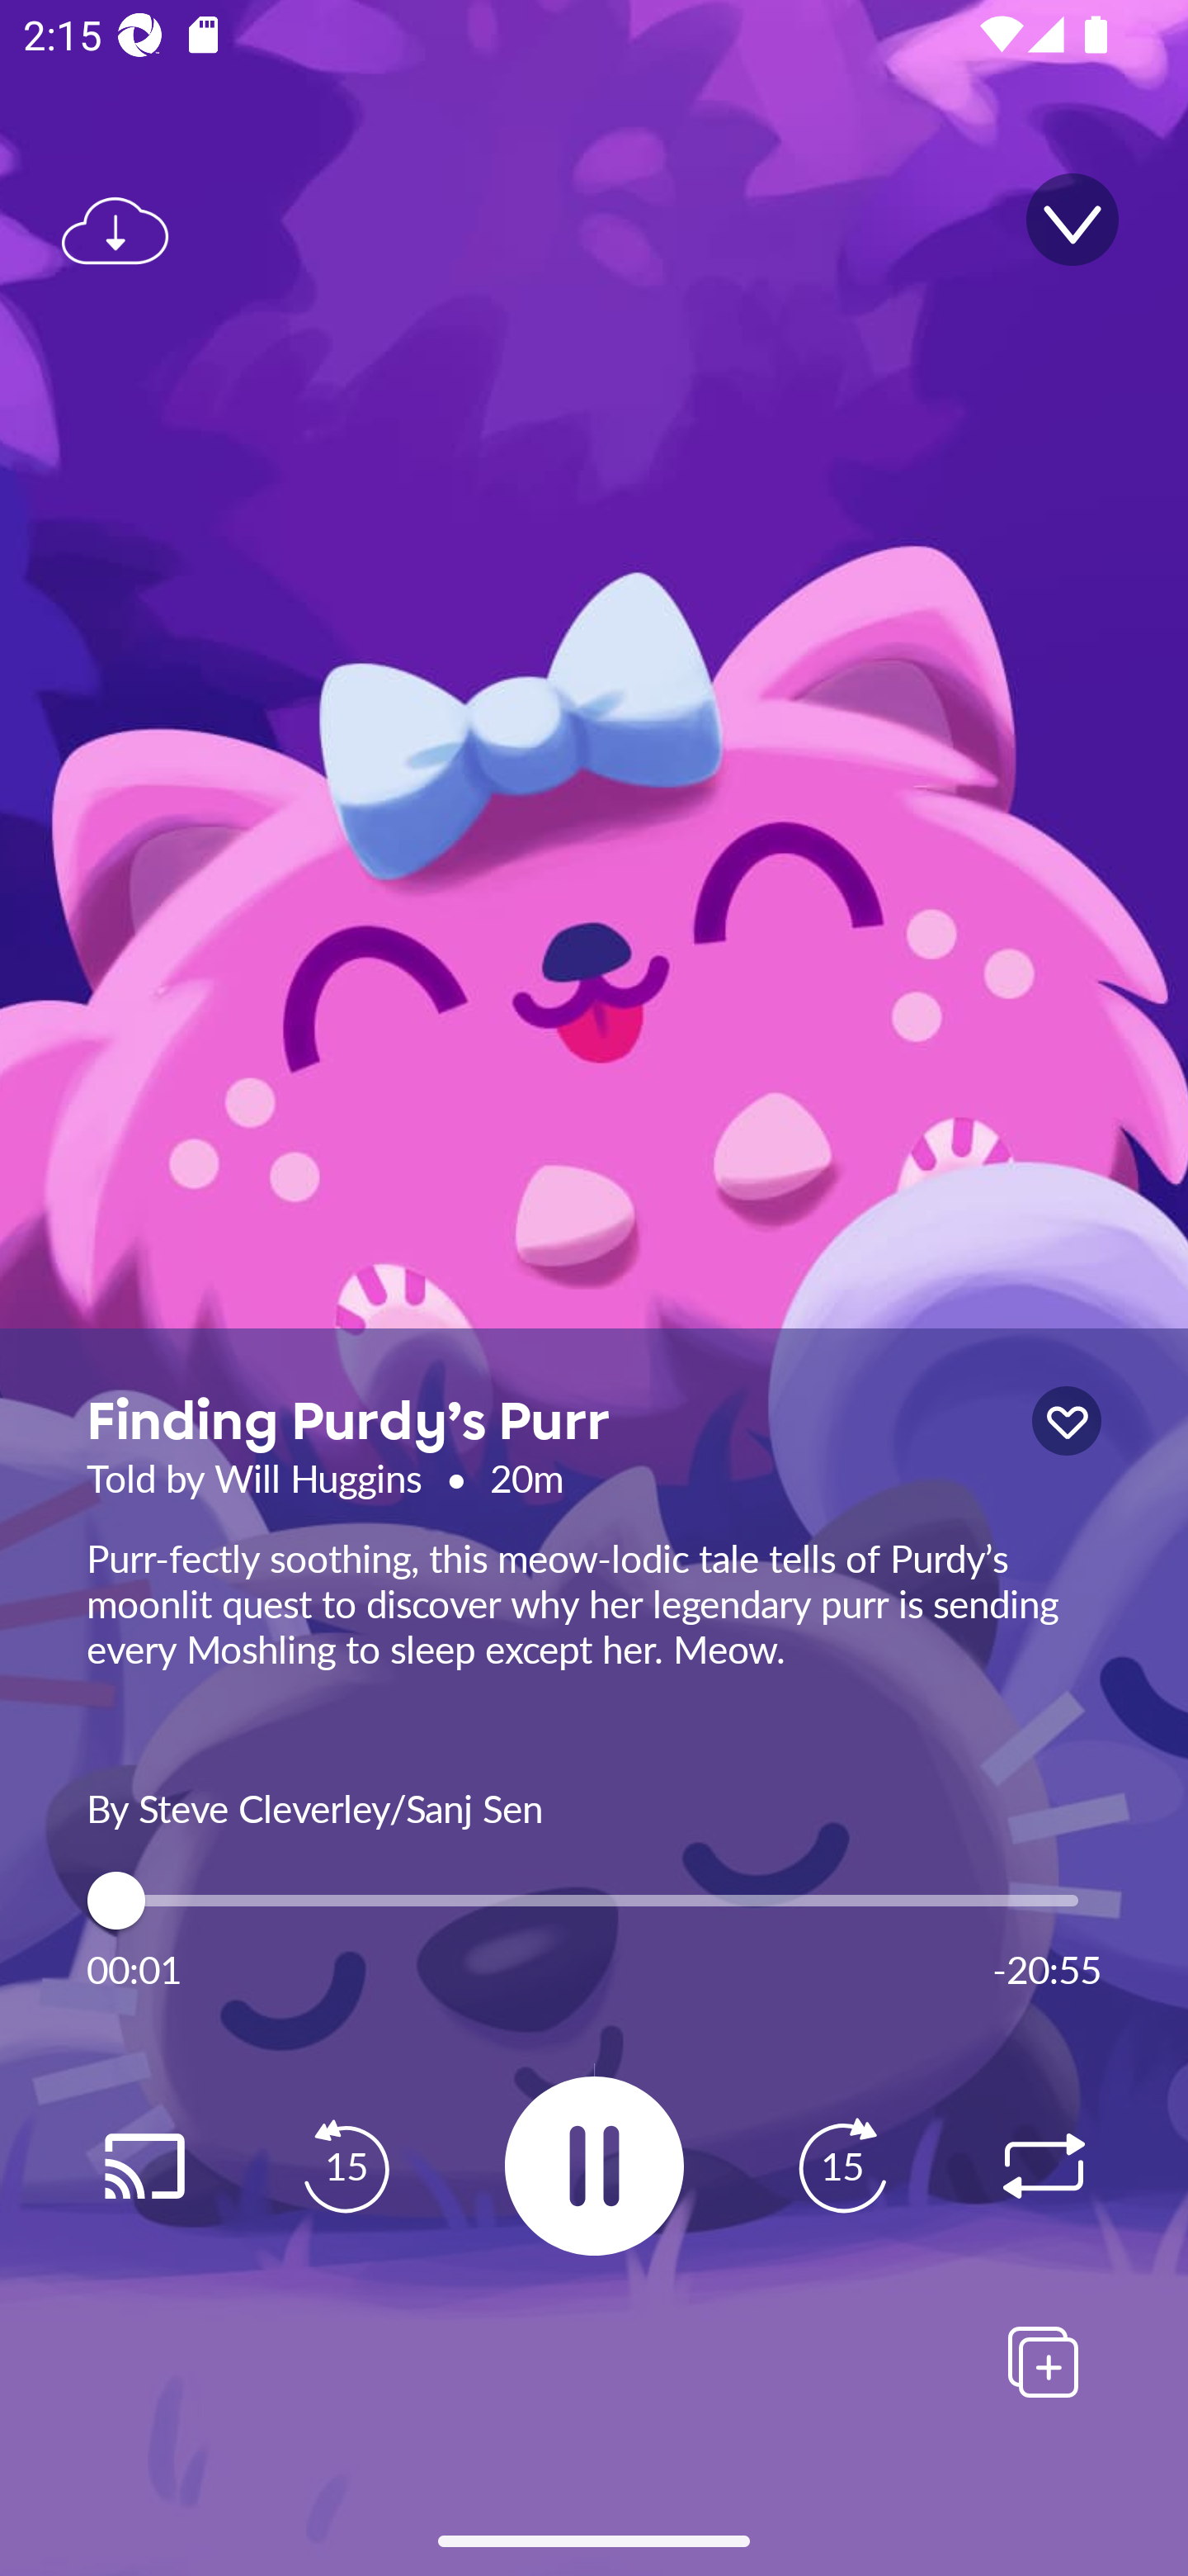  I want to click on Add To Playlists, so click(1043, 2361).